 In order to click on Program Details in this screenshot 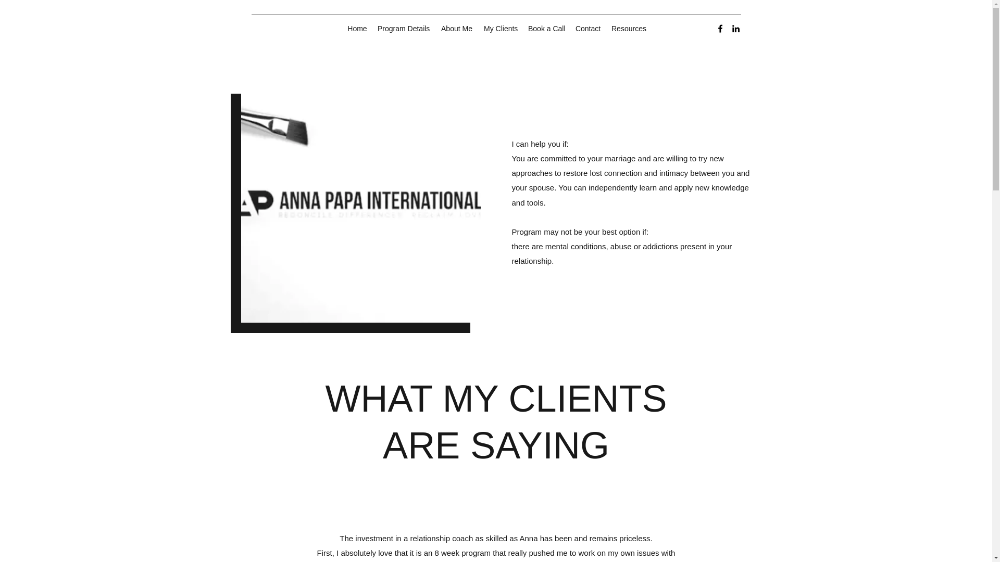, I will do `click(403, 28)`.